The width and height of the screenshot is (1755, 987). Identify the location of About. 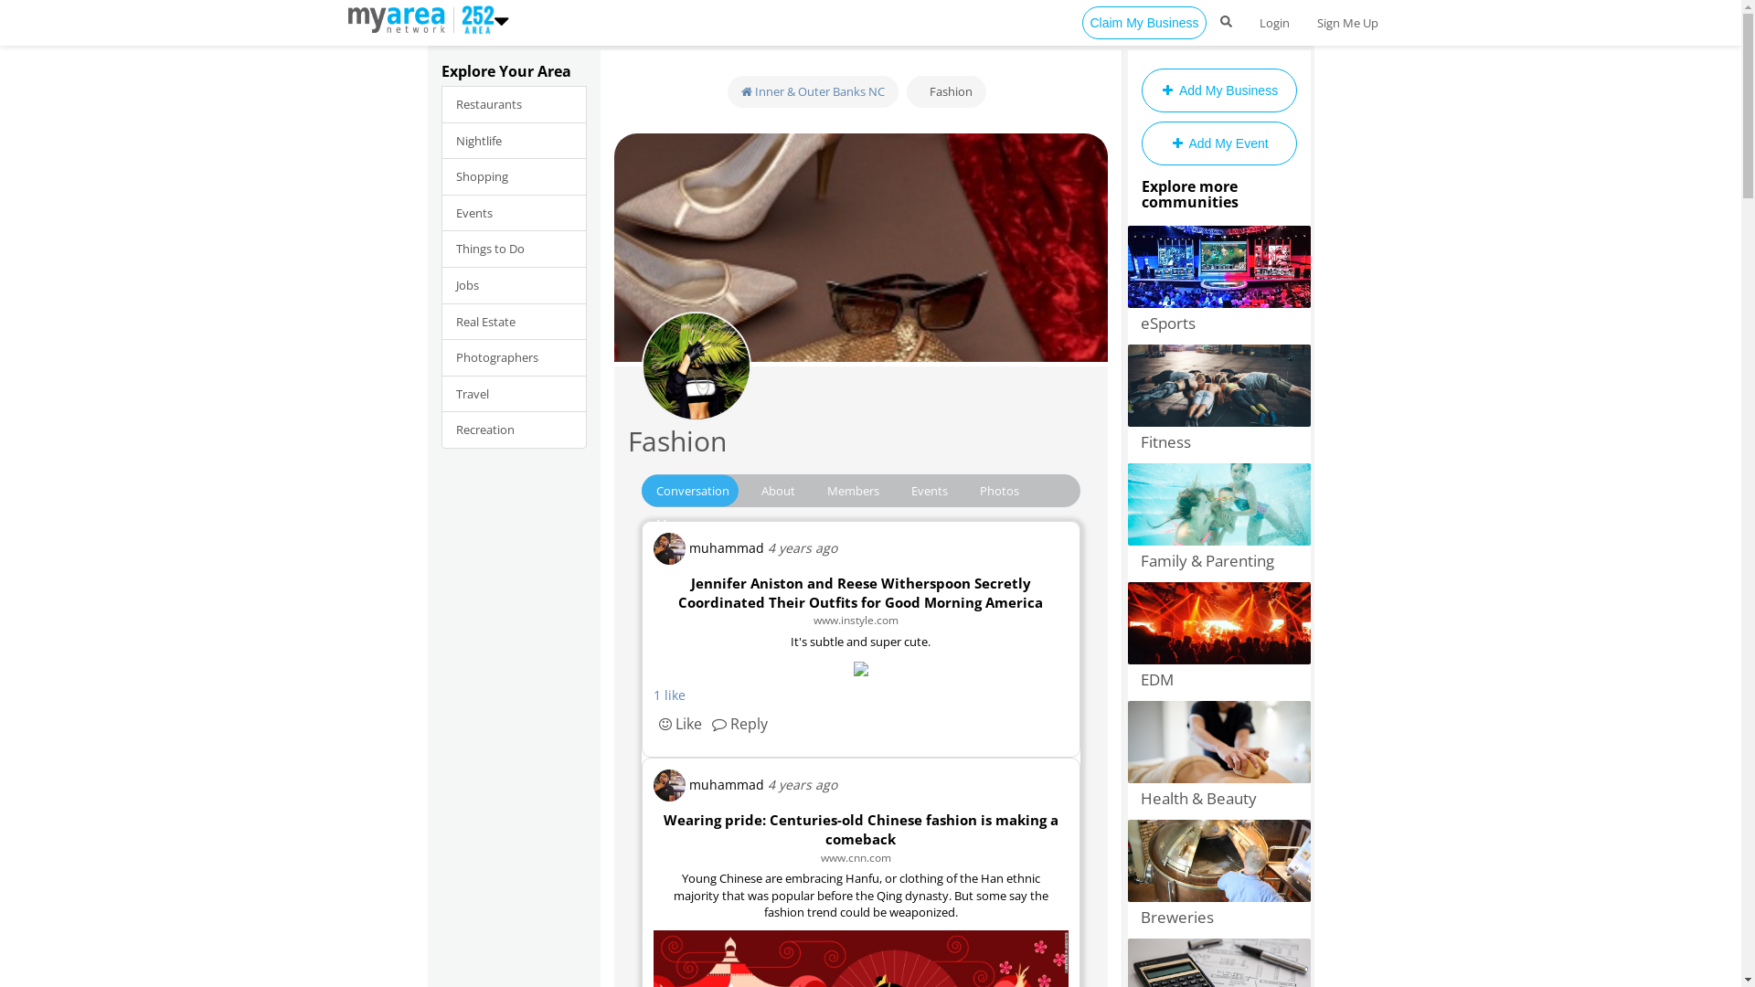
(779, 491).